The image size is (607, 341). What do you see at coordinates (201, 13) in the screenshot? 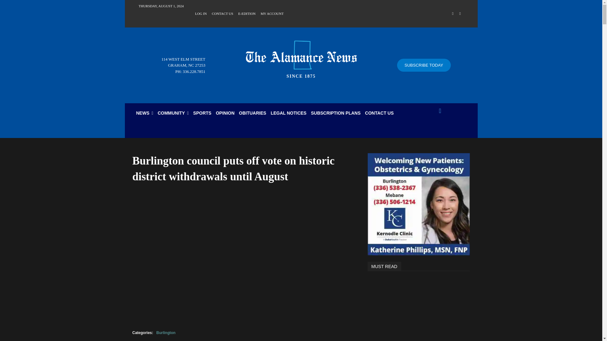
I see `LOG IN` at bounding box center [201, 13].